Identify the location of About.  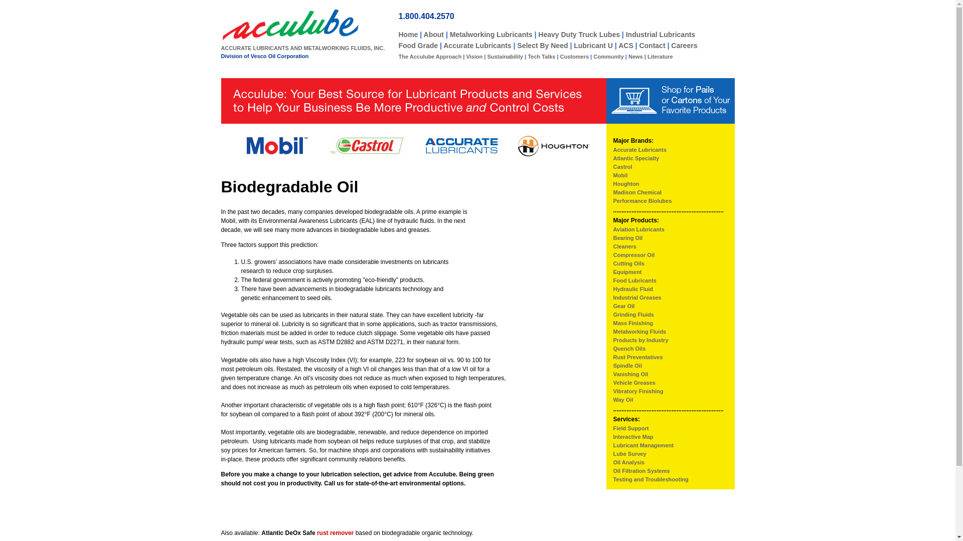
(433, 34).